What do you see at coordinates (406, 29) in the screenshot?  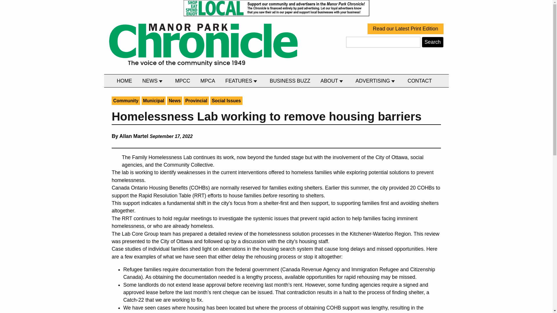 I see `Read our Latest Print Edition` at bounding box center [406, 29].